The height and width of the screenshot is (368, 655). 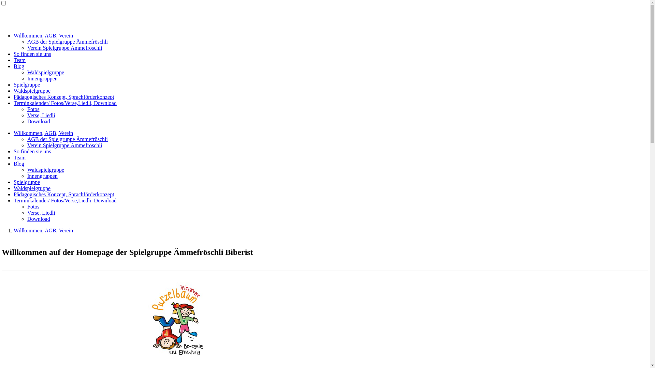 What do you see at coordinates (65, 200) in the screenshot?
I see `Terminkalender/ Fotos/Verse,Liedli, Download` at bounding box center [65, 200].